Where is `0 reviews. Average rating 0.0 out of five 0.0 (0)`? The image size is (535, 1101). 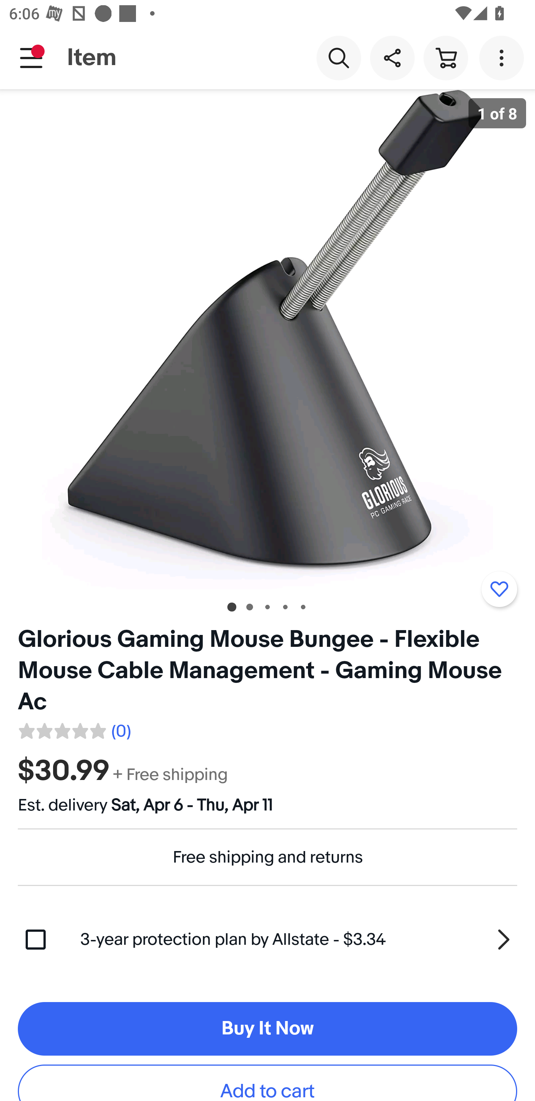 0 reviews. Average rating 0.0 out of five 0.0 (0) is located at coordinates (74, 729).